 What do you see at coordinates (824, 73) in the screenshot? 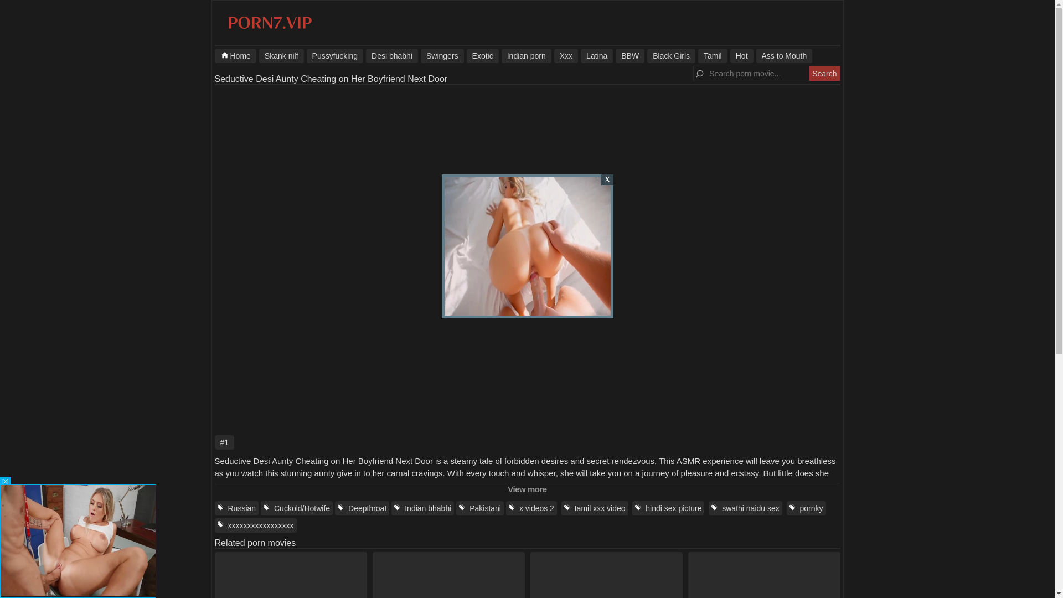
I see `Search` at bounding box center [824, 73].